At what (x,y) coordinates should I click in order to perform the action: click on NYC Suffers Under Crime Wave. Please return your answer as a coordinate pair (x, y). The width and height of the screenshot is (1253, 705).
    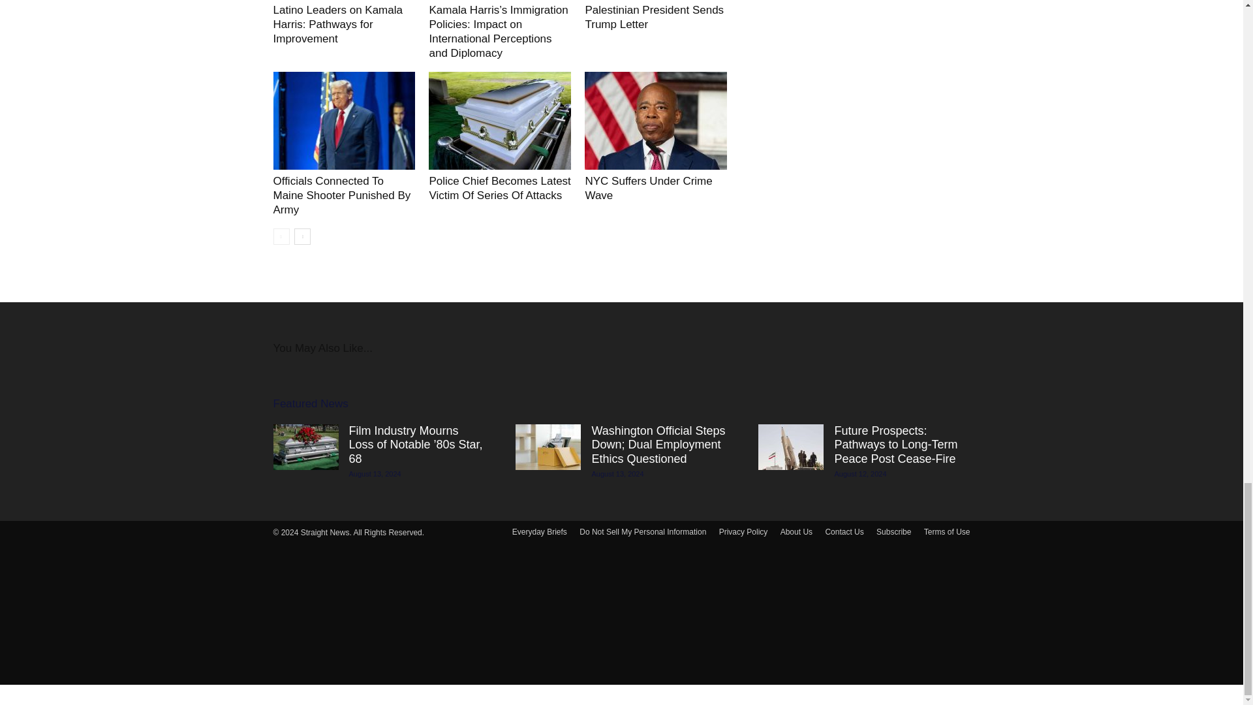
    Looking at the image, I should click on (648, 188).